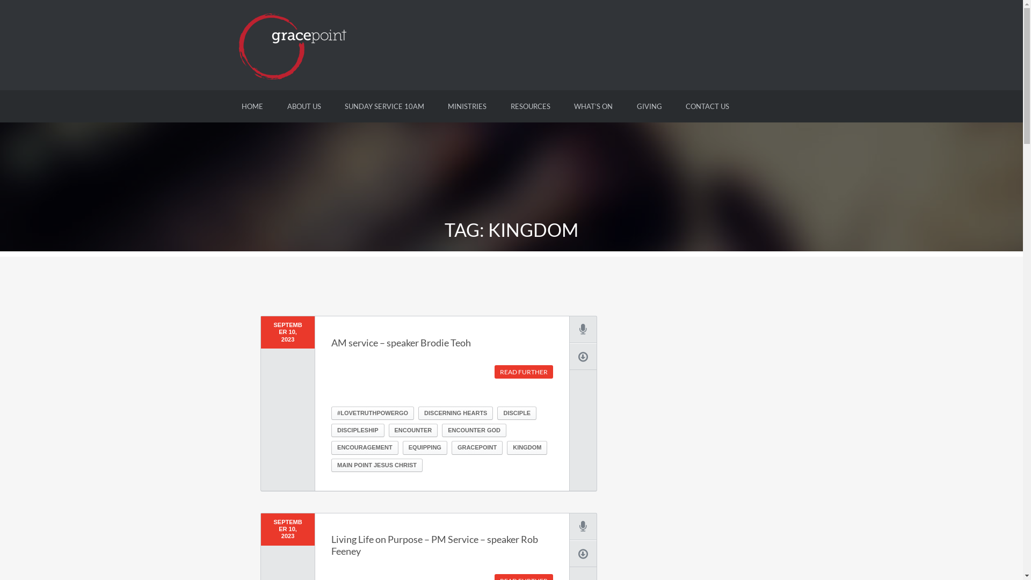  Describe the element at coordinates (293, 44) in the screenshot. I see `Gracepoint Christian Church` at that location.